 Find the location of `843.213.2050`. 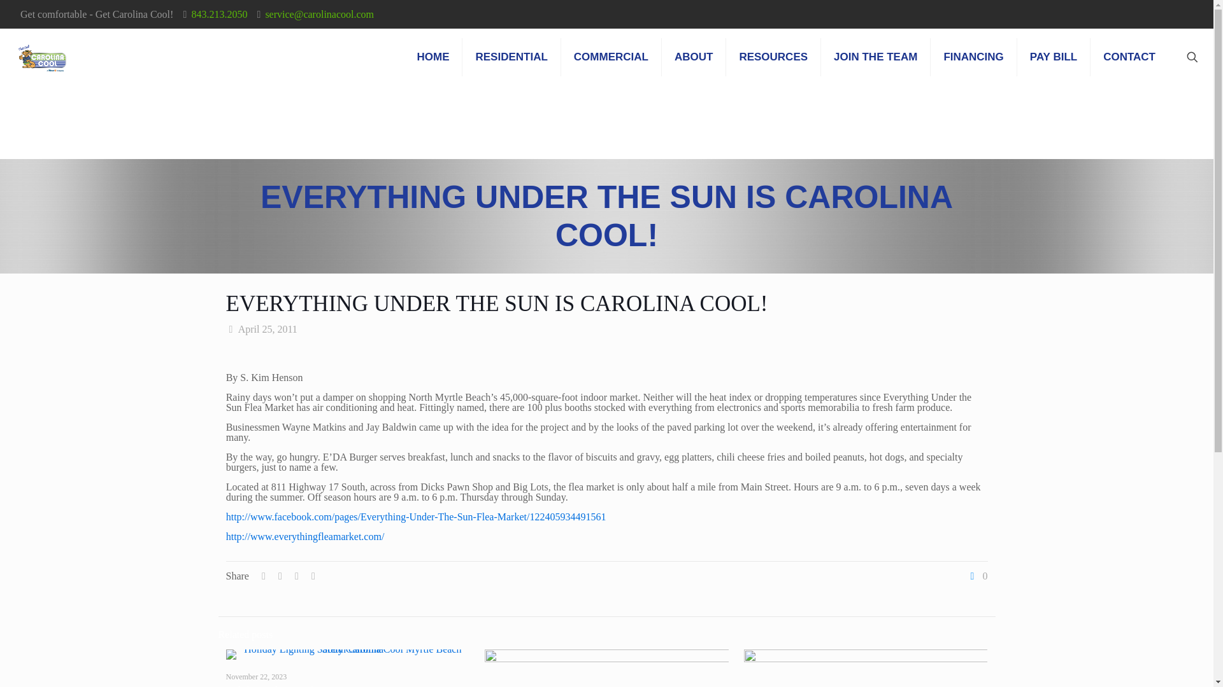

843.213.2050 is located at coordinates (218, 14).